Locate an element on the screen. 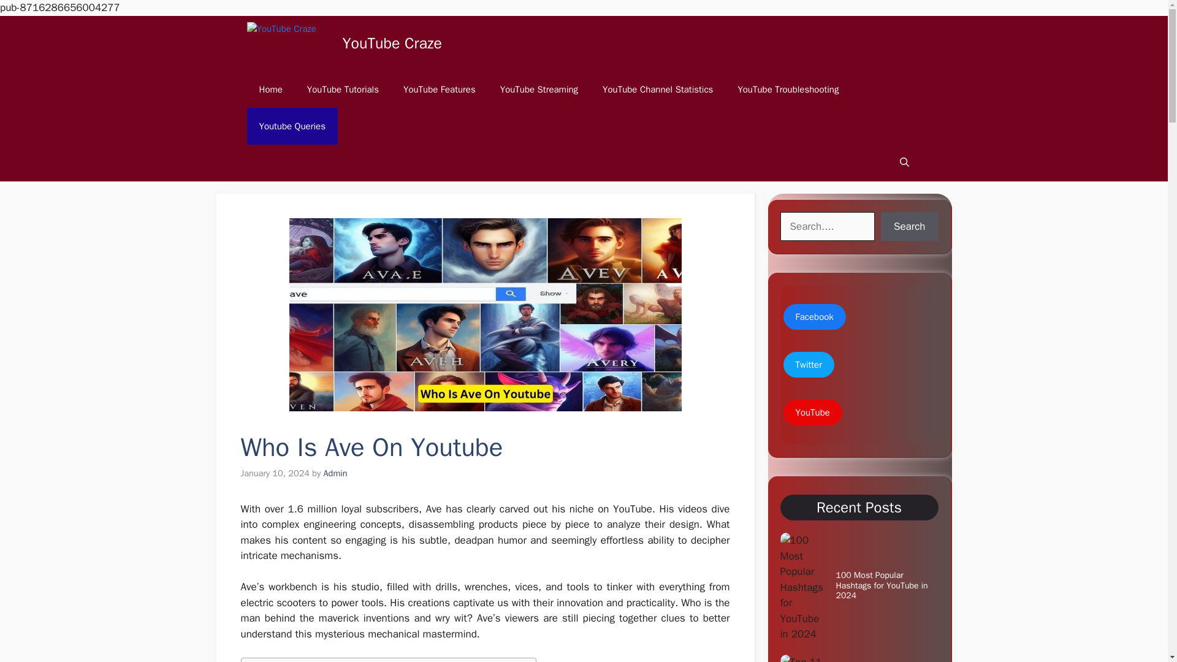 The height and width of the screenshot is (662, 1177). Facebook is located at coordinates (815, 316).